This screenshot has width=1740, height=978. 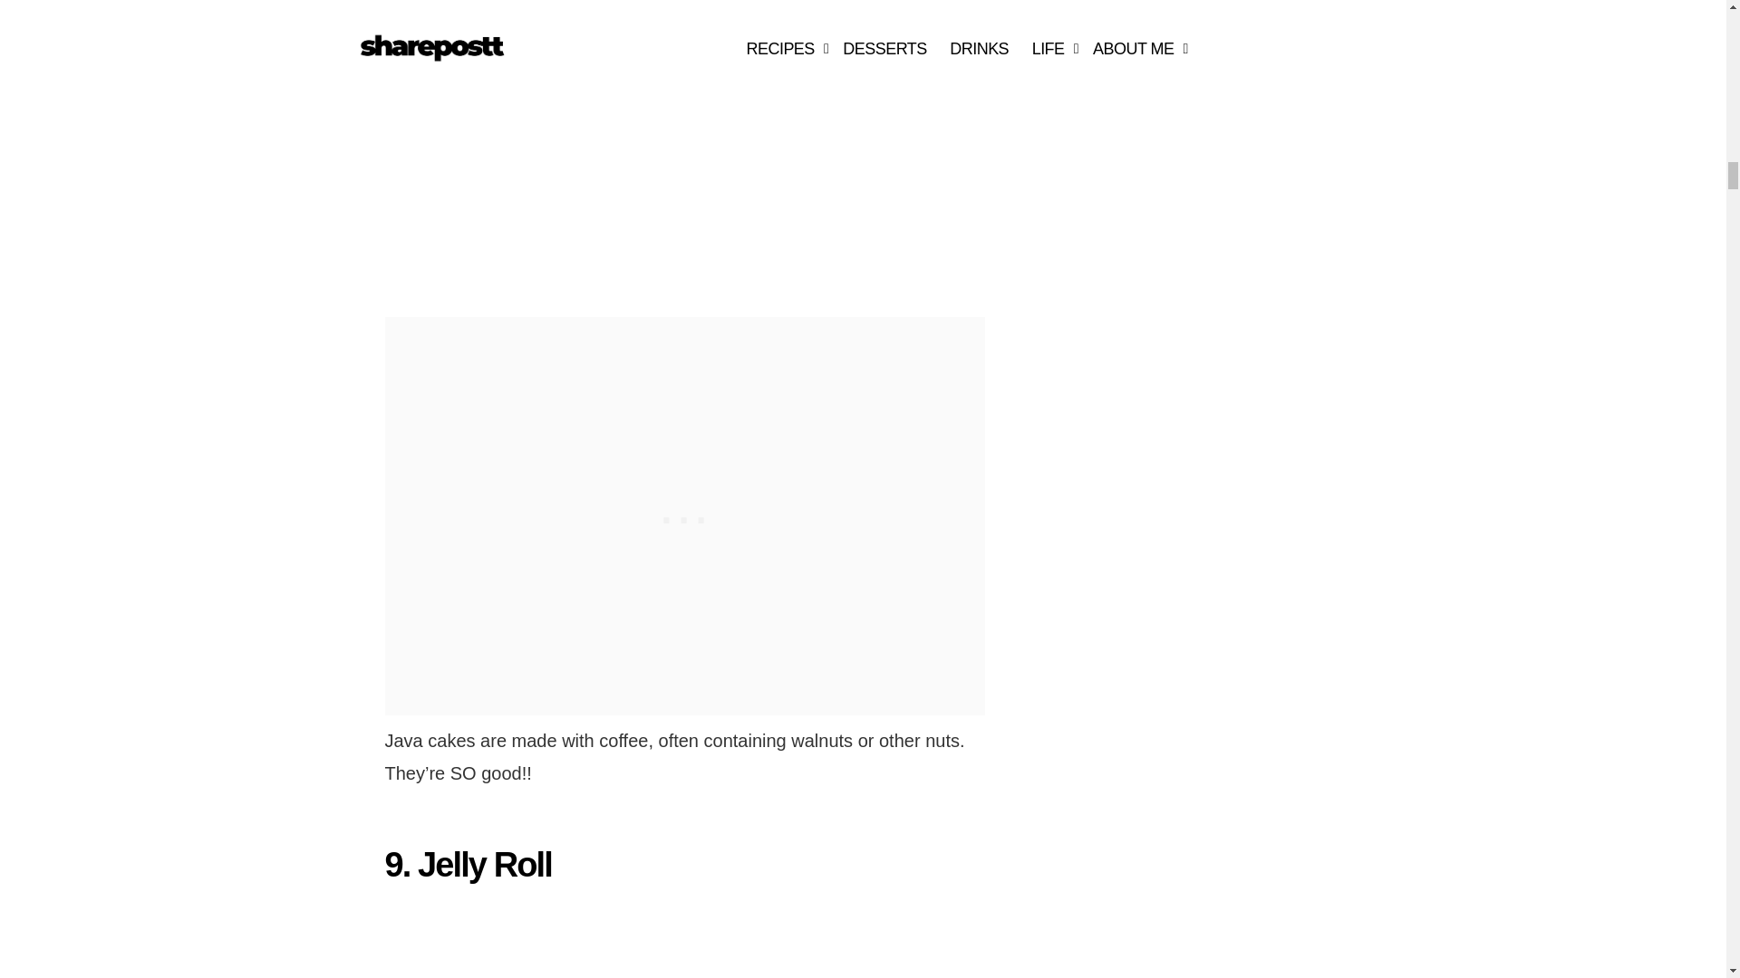 What do you see at coordinates (587, 144) in the screenshot?
I see `Homemade Jaffa Cakes` at bounding box center [587, 144].